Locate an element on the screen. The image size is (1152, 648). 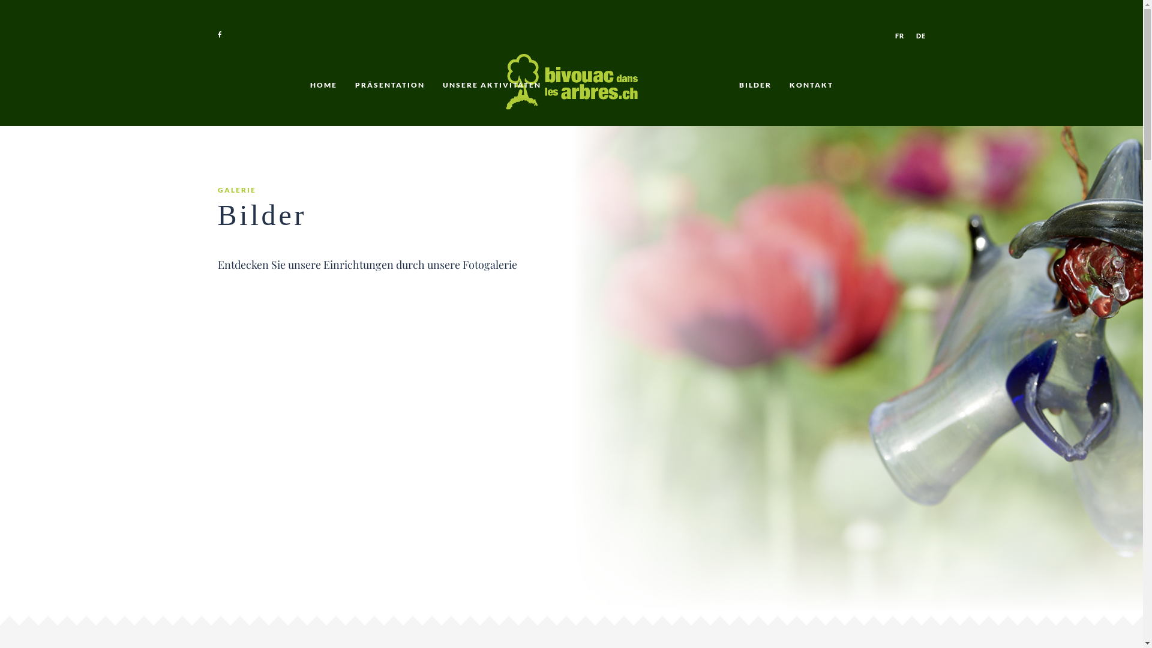
HOME is located at coordinates (324, 85).